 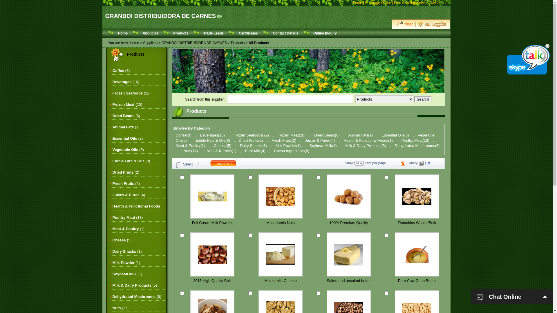 What do you see at coordinates (150, 33) in the screenshot?
I see `About Us` at bounding box center [150, 33].